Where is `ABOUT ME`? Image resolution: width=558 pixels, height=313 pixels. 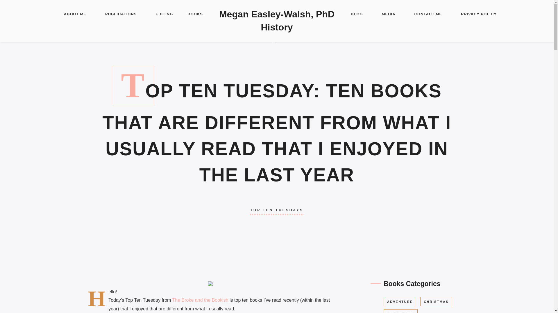
ABOUT ME is located at coordinates (75, 14).